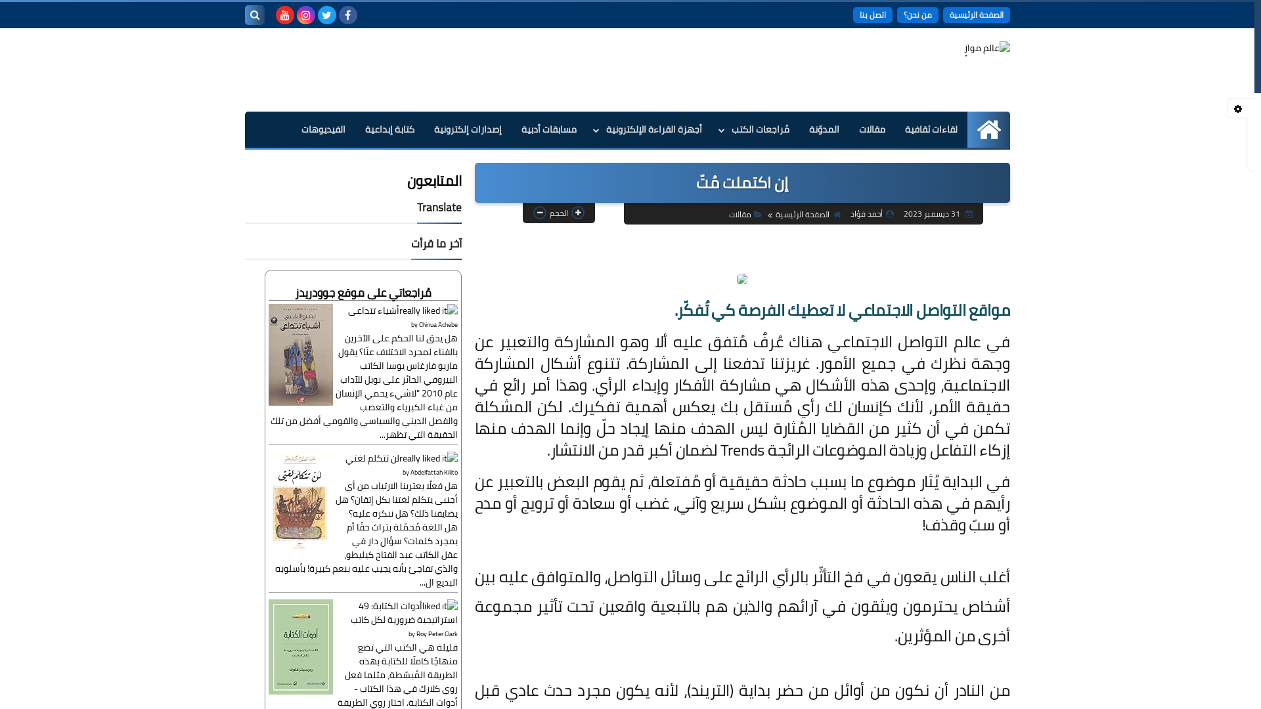  What do you see at coordinates (327, 15) in the screenshot?
I see `twitter` at bounding box center [327, 15].